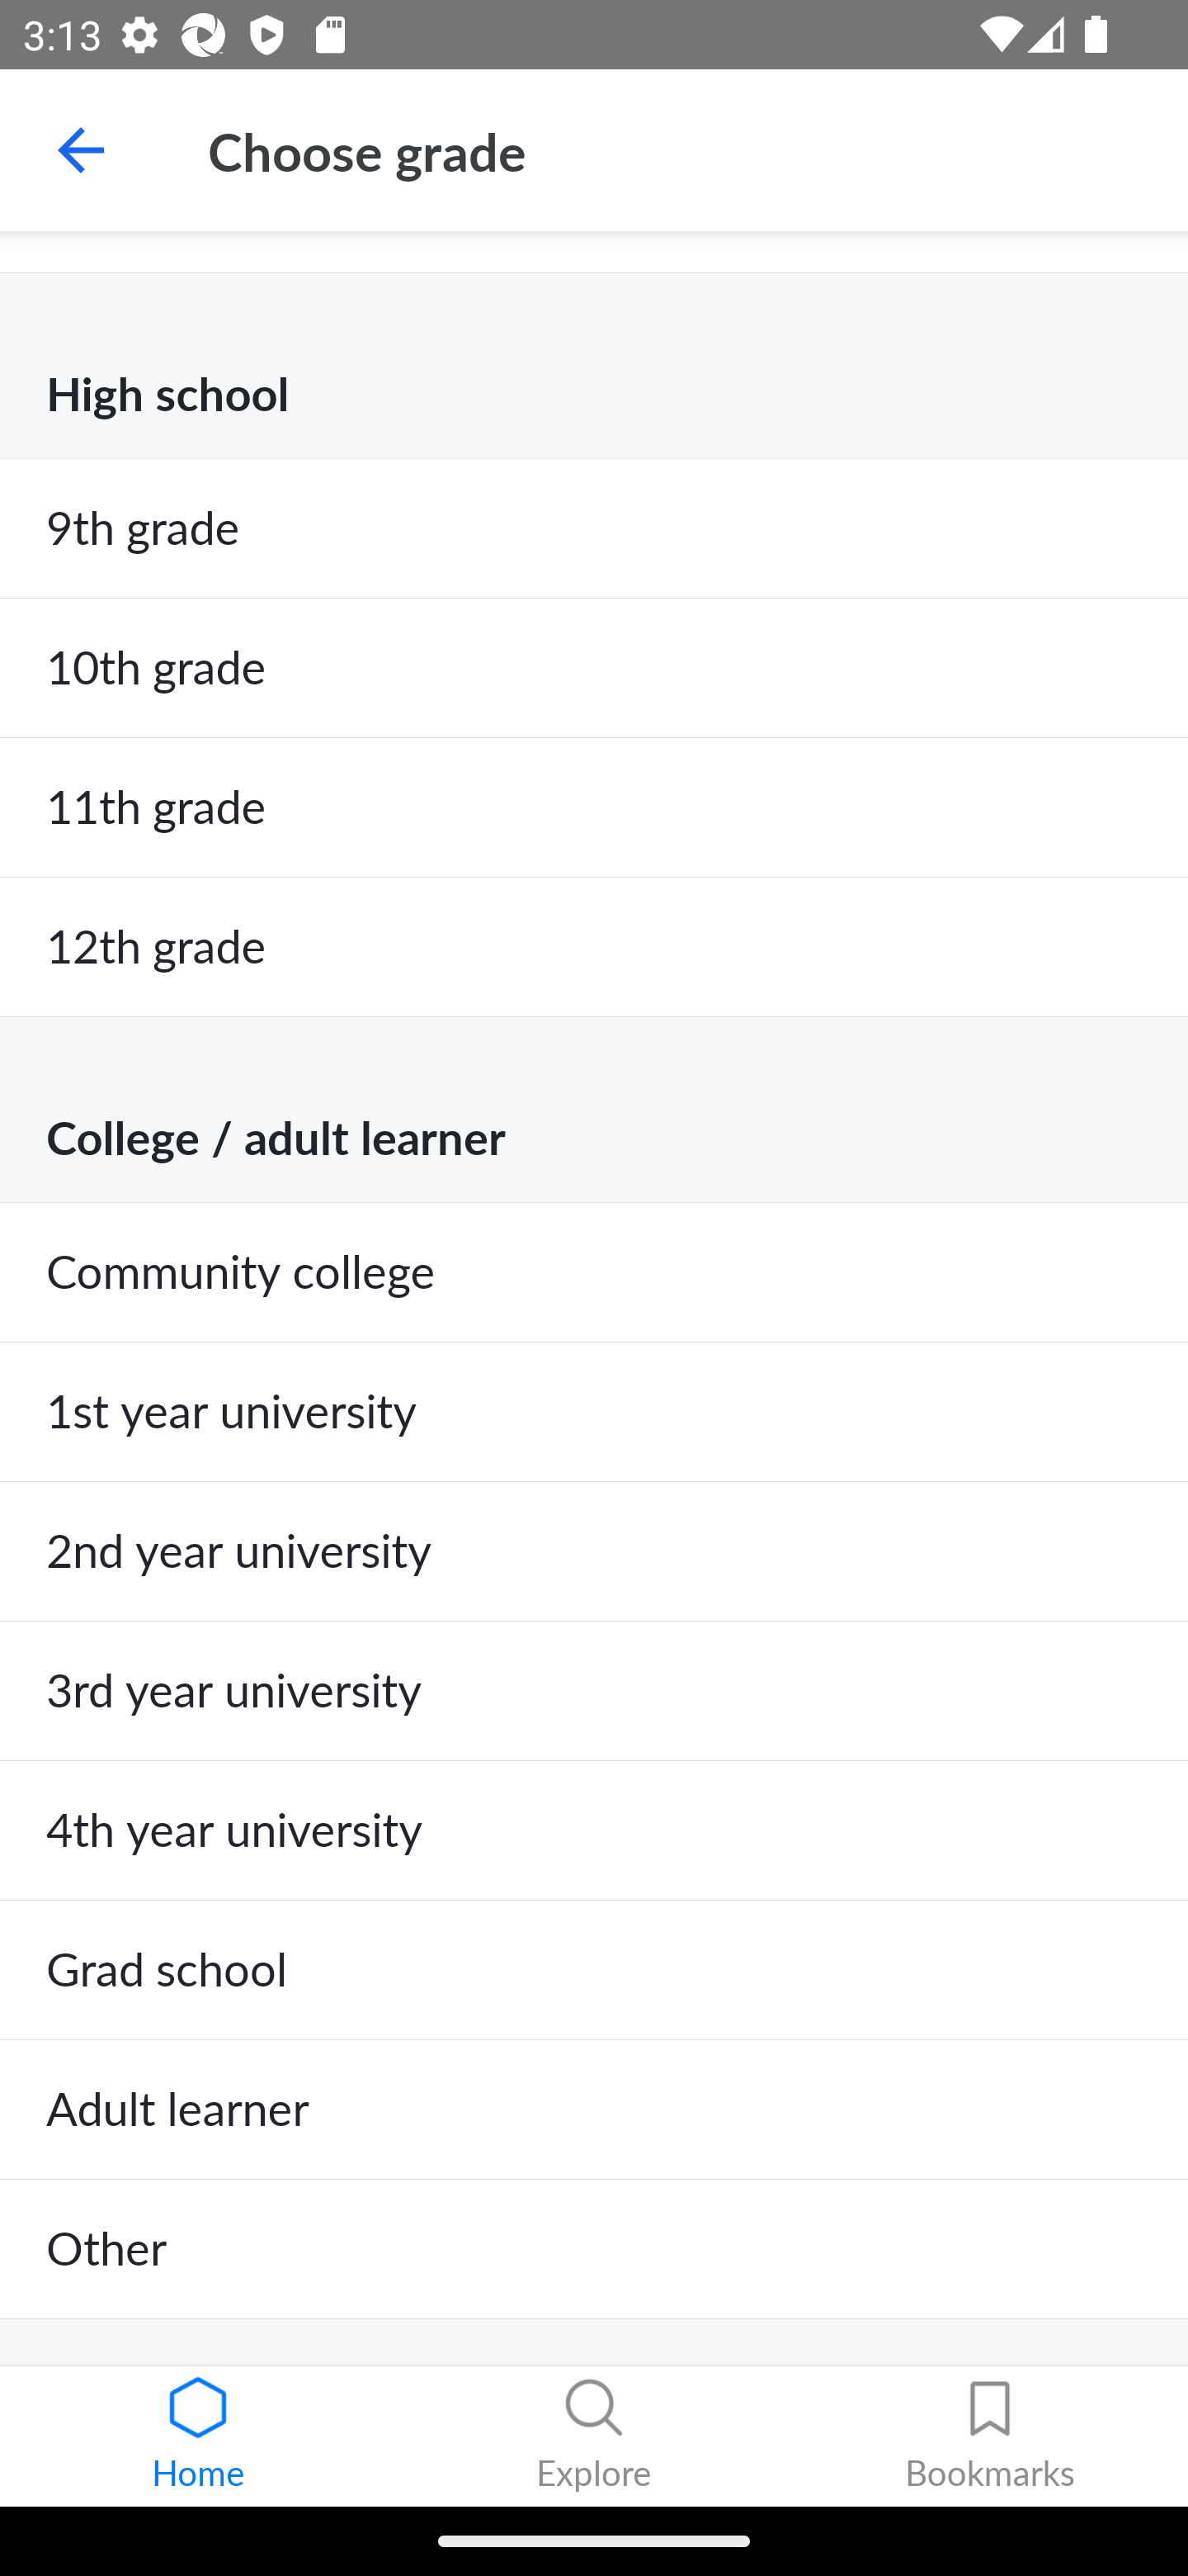  What do you see at coordinates (594, 1831) in the screenshot?
I see `4th year university` at bounding box center [594, 1831].